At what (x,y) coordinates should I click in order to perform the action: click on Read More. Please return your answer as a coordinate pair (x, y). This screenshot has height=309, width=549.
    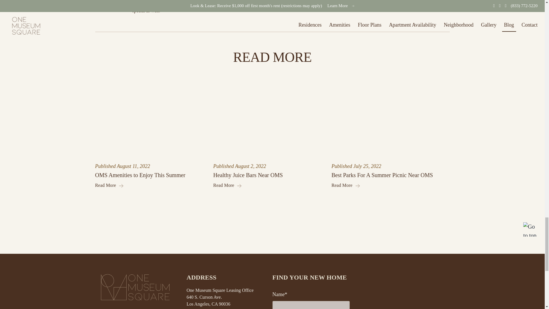
    Looking at the image, I should click on (150, 185).